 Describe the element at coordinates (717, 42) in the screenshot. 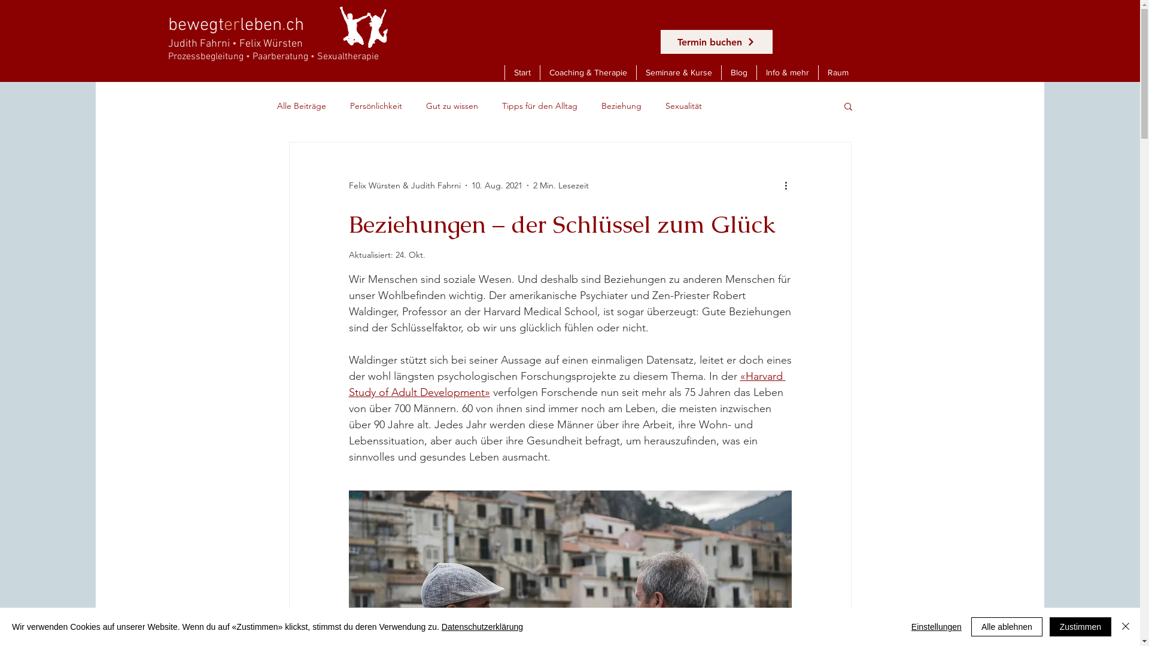

I see `Termin buchen` at that location.